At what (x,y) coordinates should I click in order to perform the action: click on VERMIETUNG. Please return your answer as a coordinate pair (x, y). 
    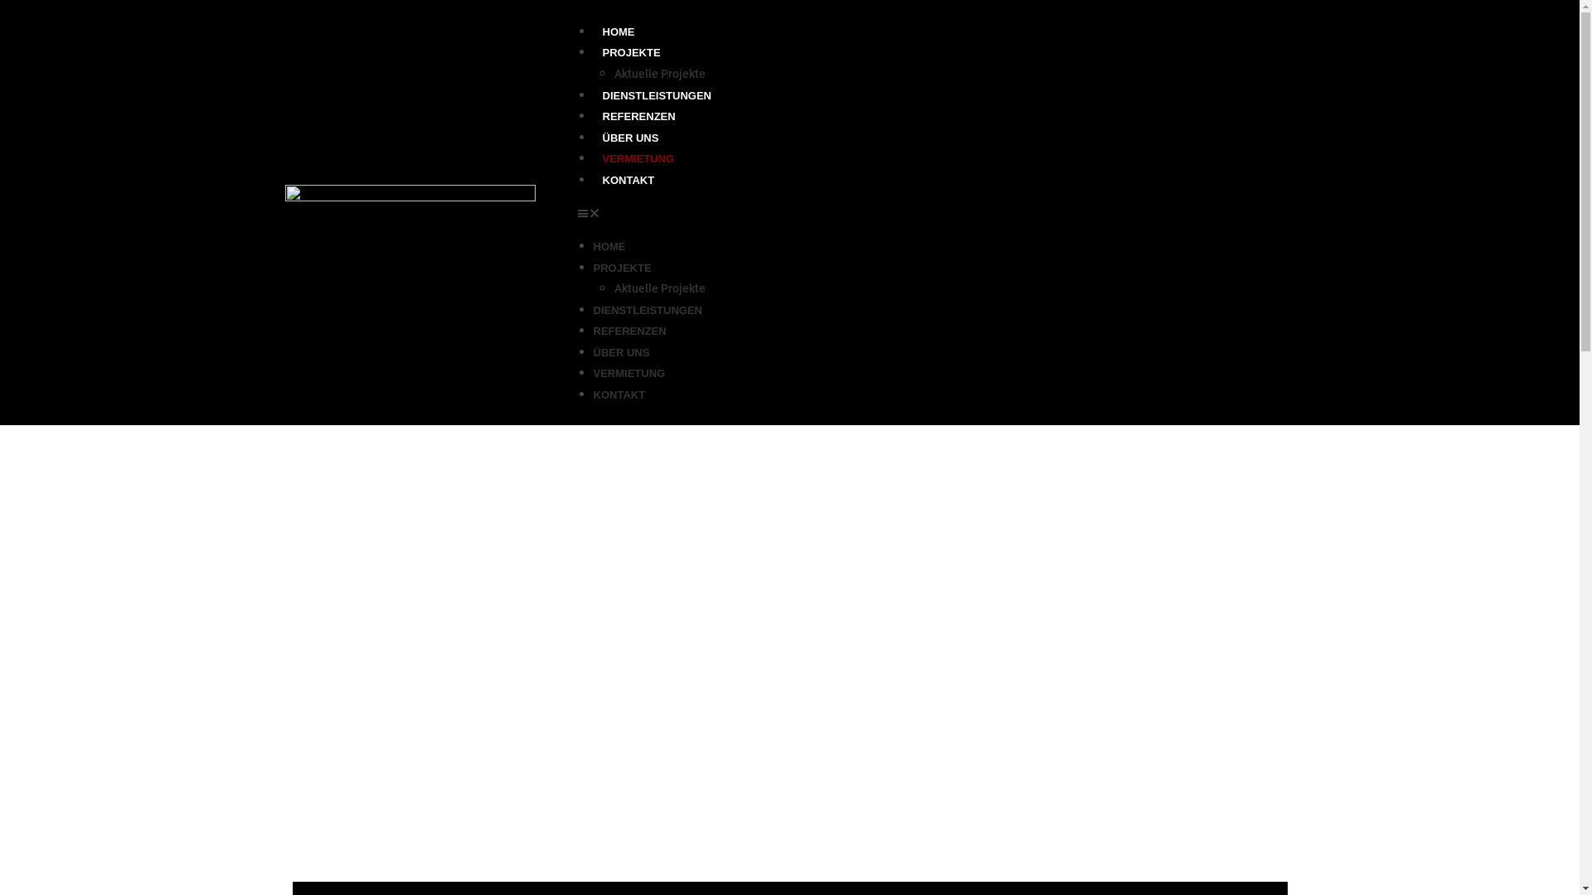
    Looking at the image, I should click on (638, 159).